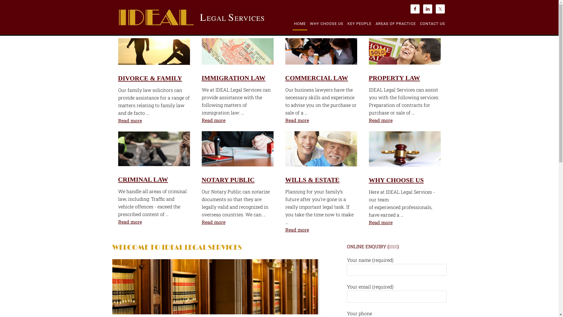 The image size is (563, 317). Describe the element at coordinates (405, 120) in the screenshot. I see `Read more` at that location.